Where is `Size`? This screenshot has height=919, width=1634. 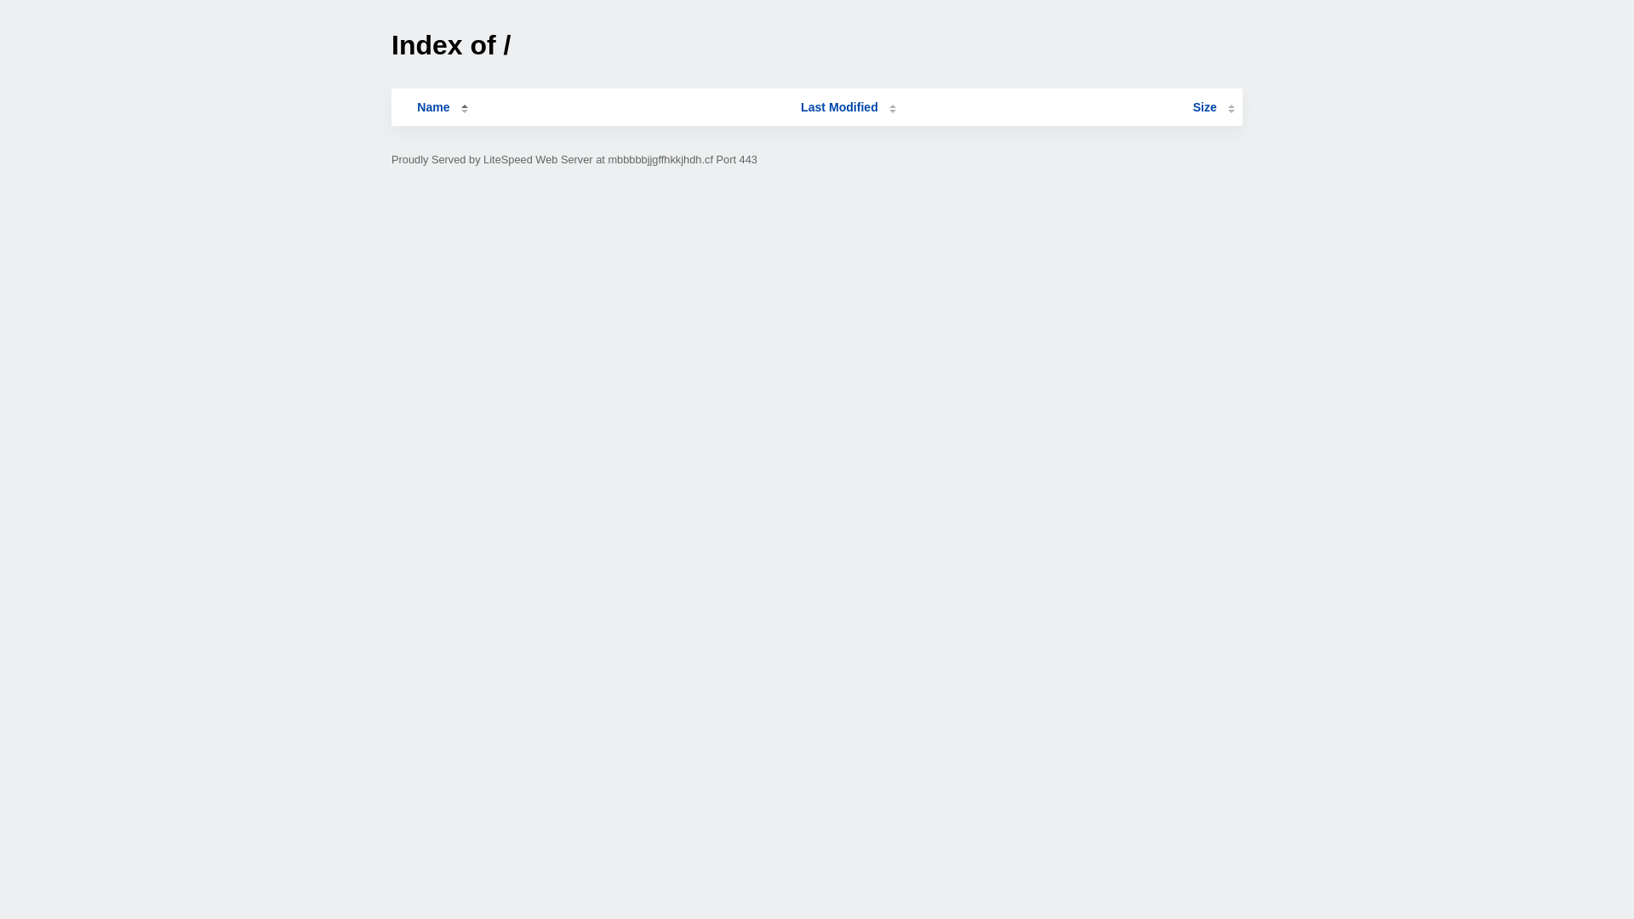
Size is located at coordinates (1214, 107).